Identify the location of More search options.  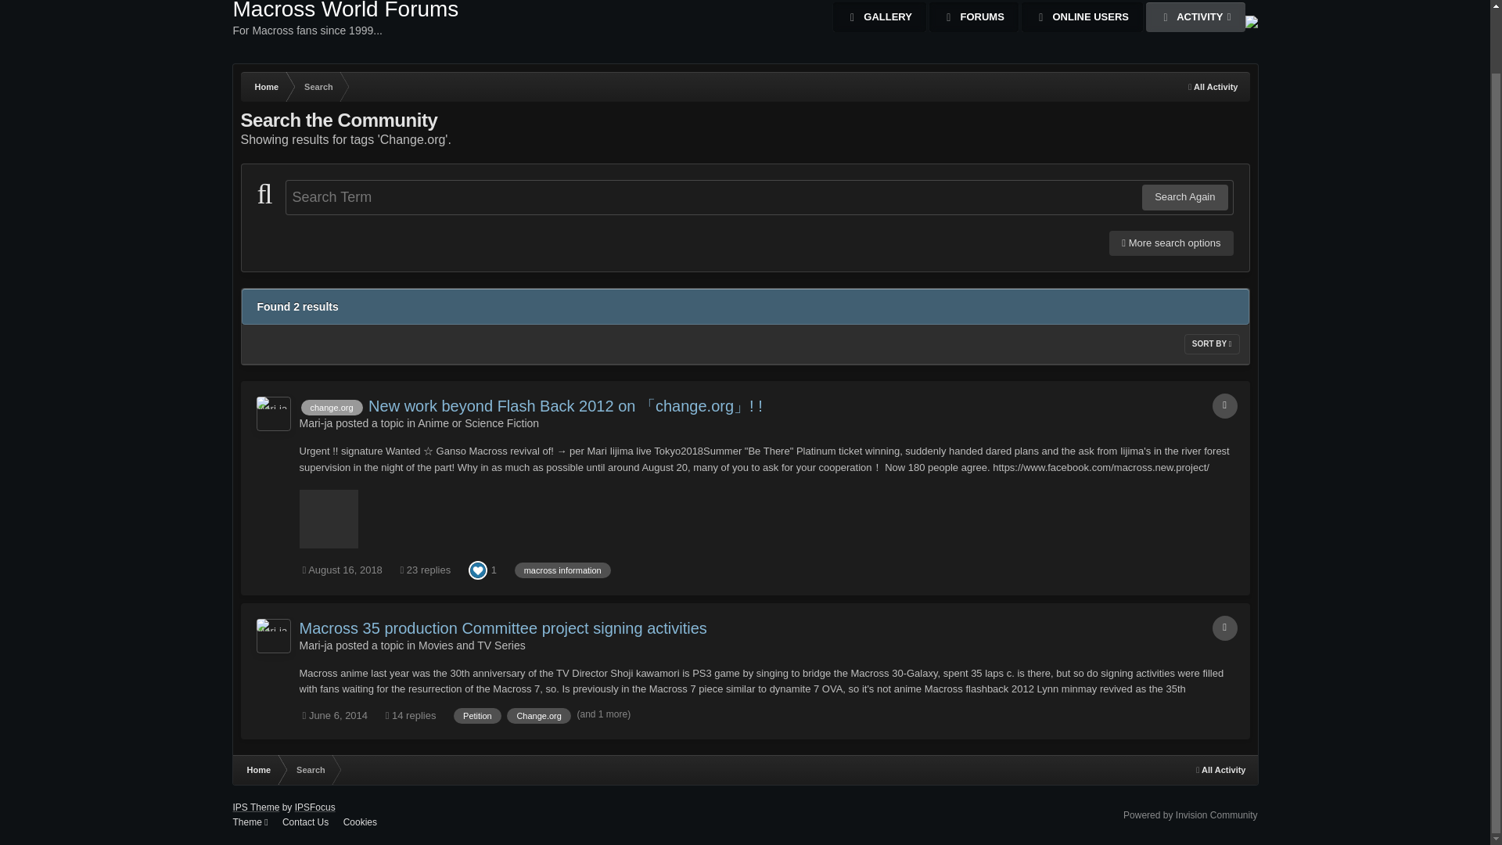
(1171, 243).